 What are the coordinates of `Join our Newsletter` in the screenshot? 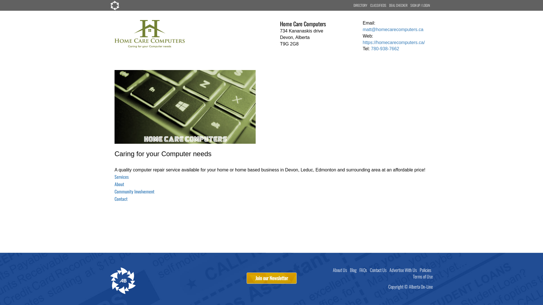 It's located at (271, 278).